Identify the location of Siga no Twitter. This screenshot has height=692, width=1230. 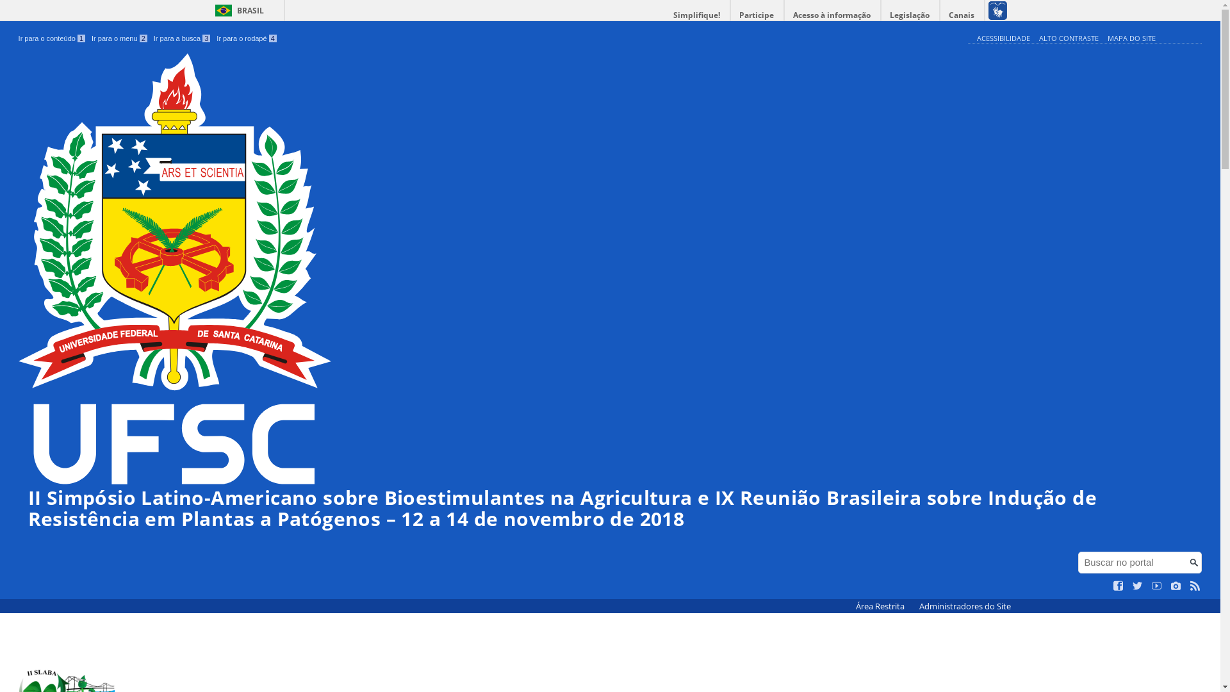
(1138, 586).